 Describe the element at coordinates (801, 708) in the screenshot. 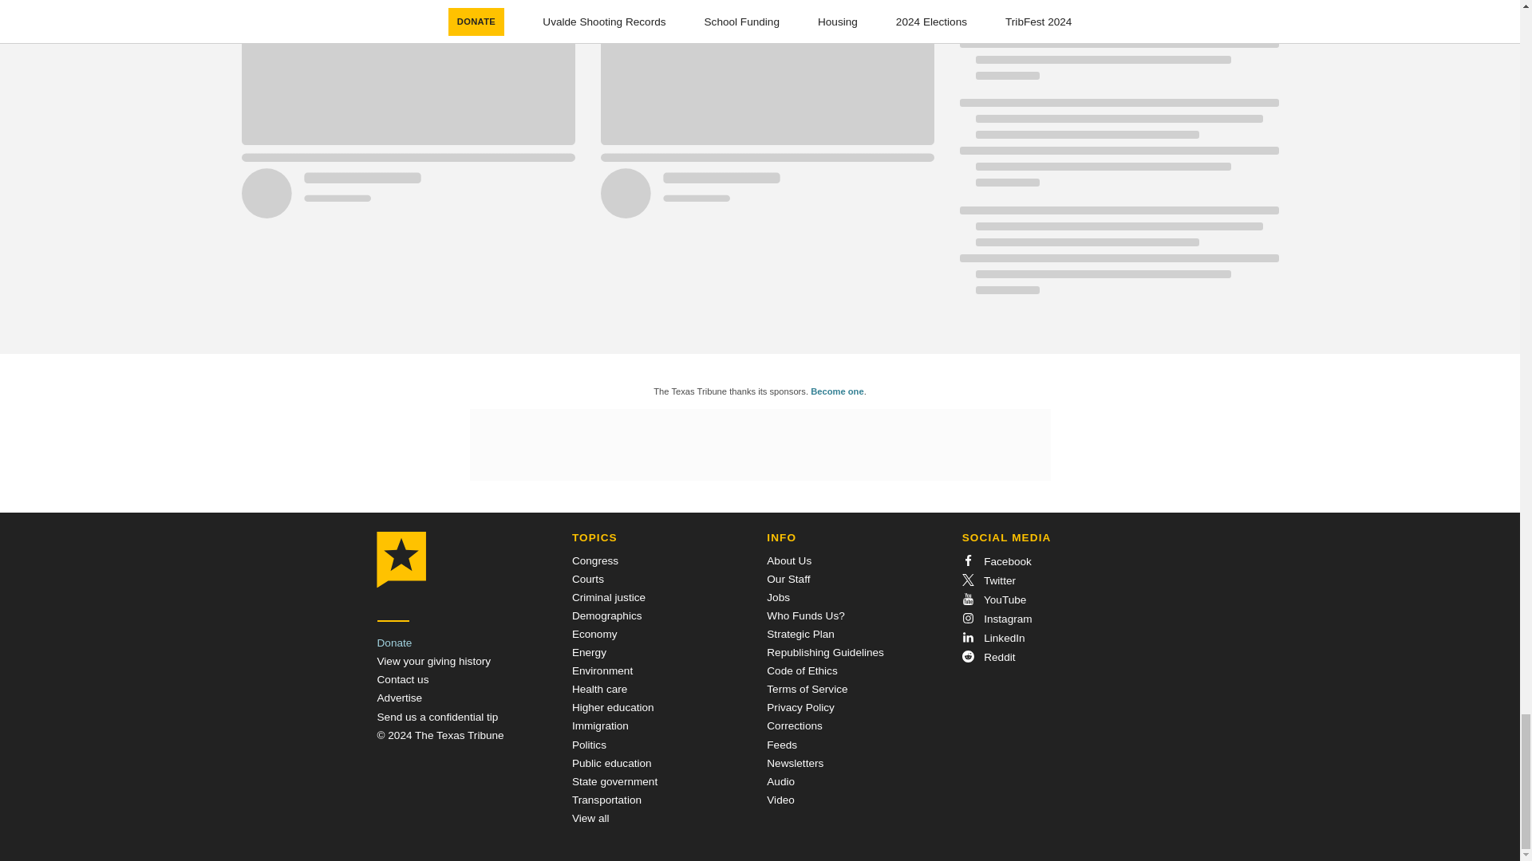

I see `Privacy Policy` at that location.